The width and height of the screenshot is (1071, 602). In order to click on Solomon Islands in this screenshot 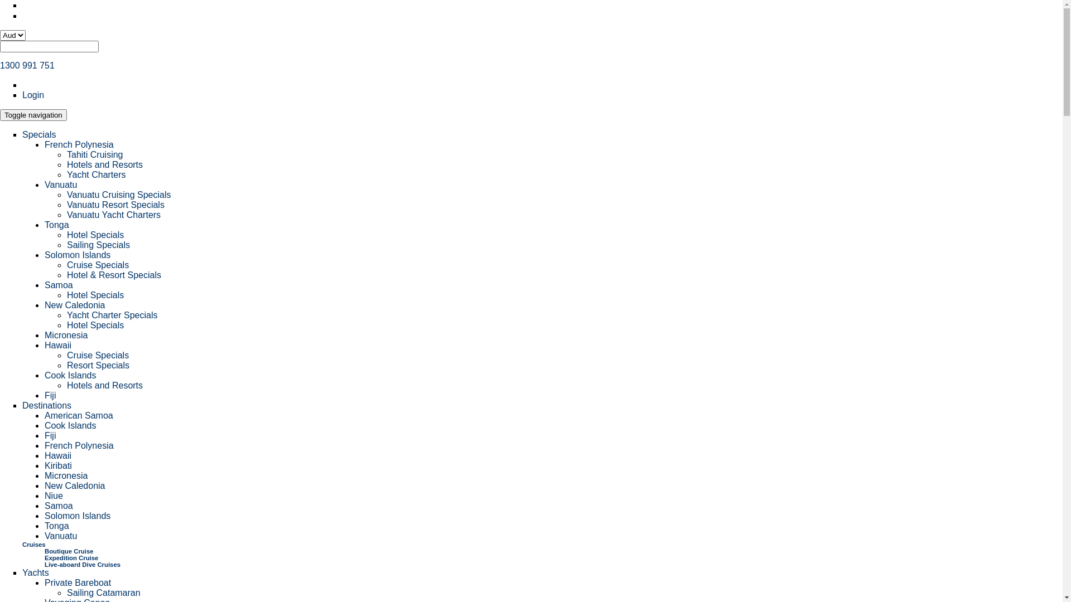, I will do `click(78, 255)`.